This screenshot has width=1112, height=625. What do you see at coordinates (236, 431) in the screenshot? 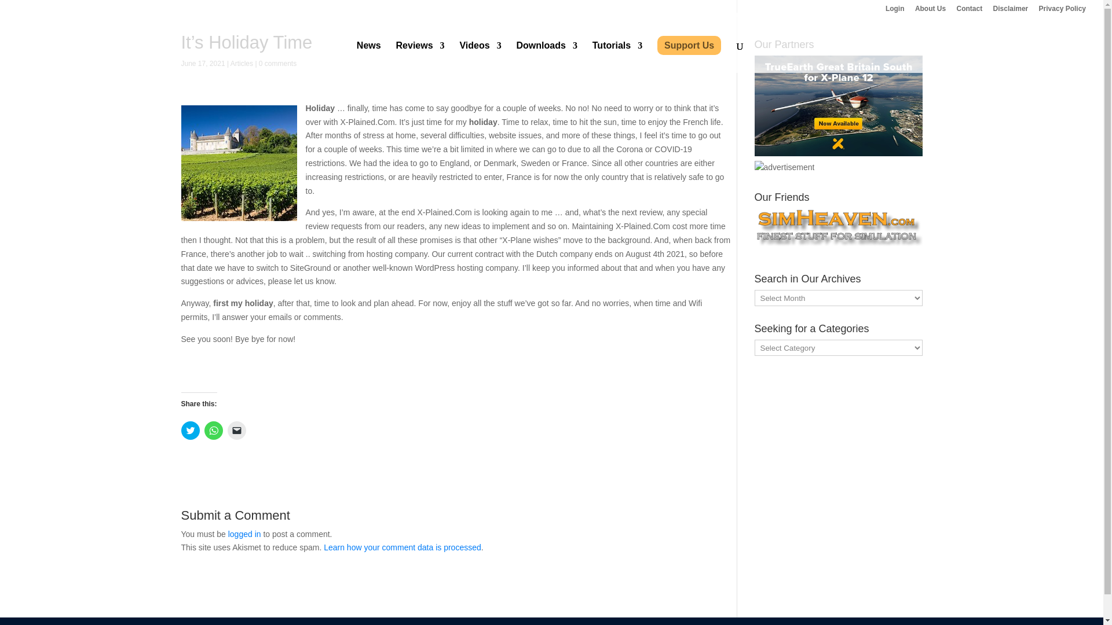
I see `Click to email a link to a friend` at bounding box center [236, 431].